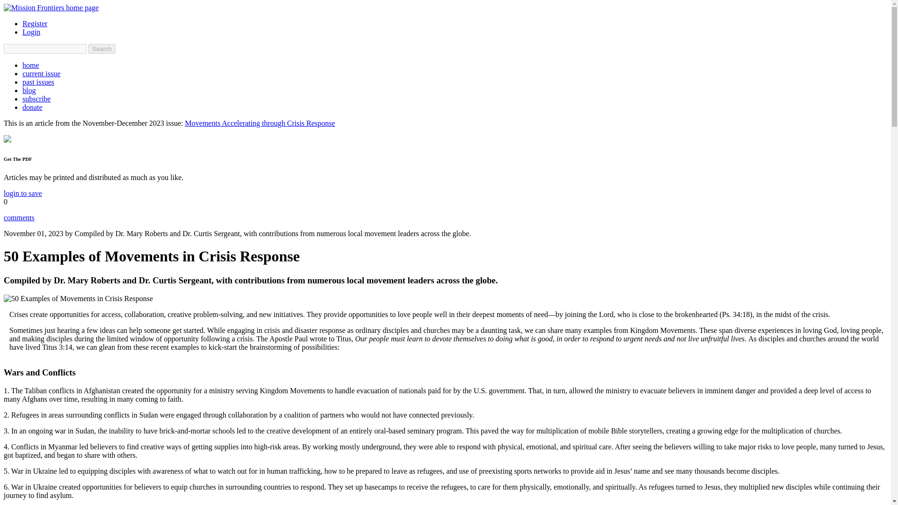 Image resolution: width=898 pixels, height=505 pixels. I want to click on Register, so click(35, 23).